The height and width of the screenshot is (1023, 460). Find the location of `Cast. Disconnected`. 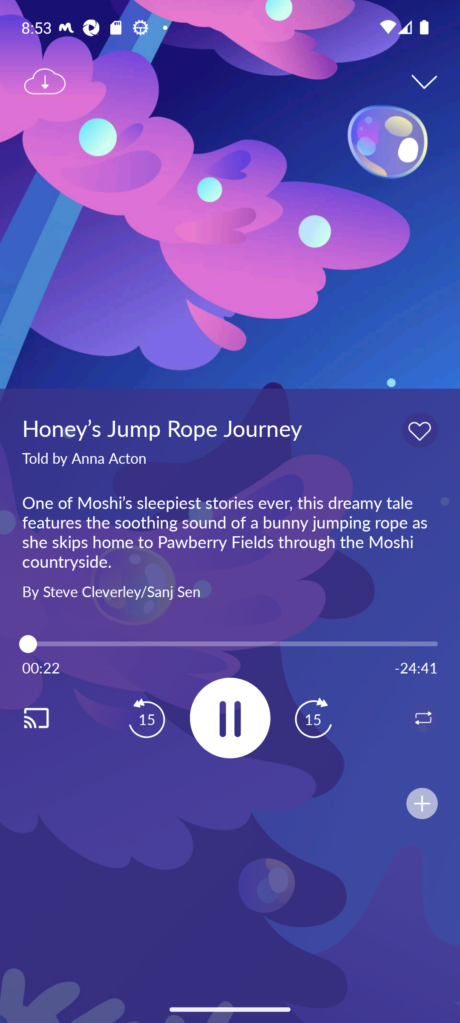

Cast. Disconnected is located at coordinates (49, 718).